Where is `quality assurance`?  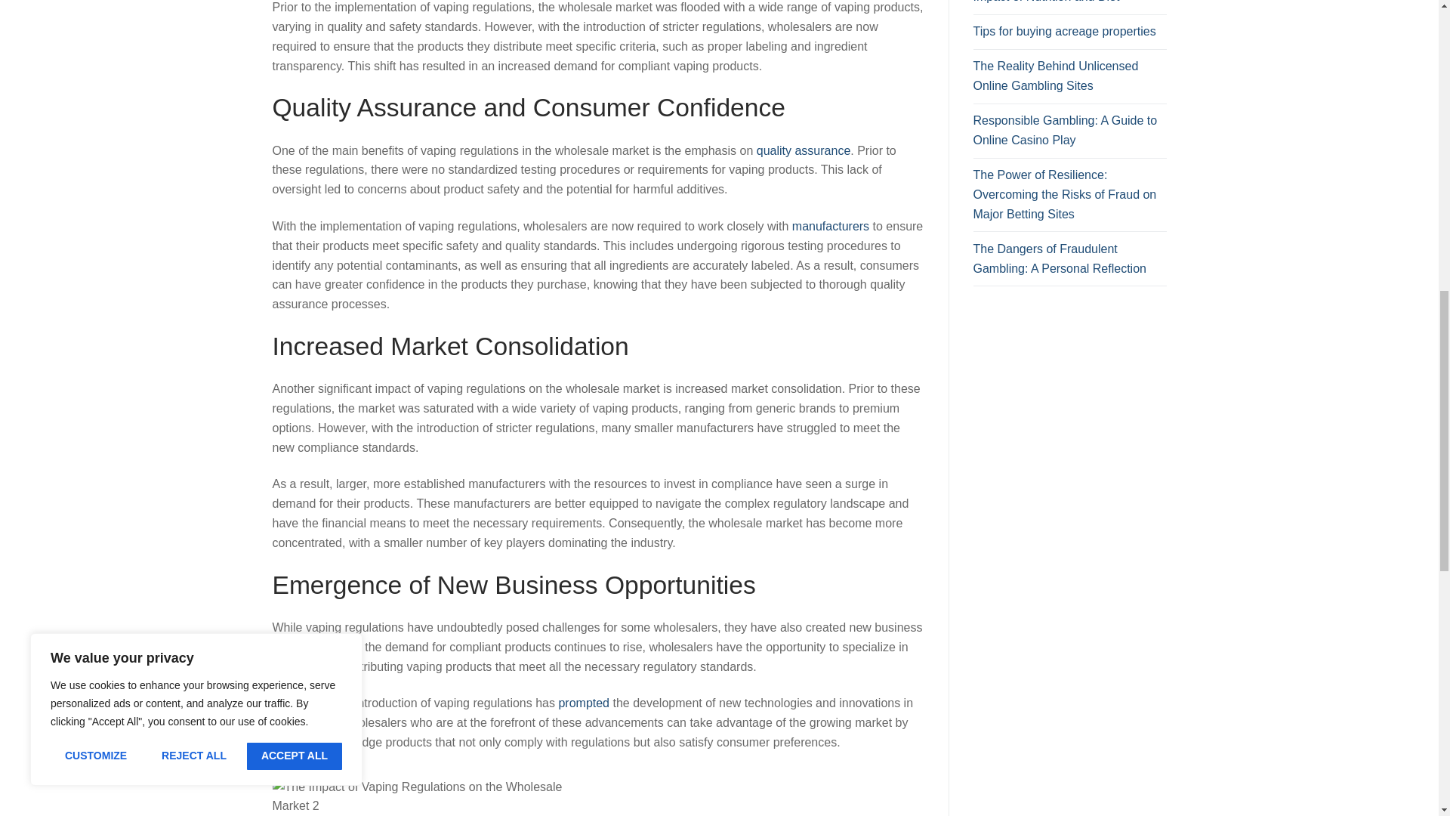 quality assurance is located at coordinates (804, 150).